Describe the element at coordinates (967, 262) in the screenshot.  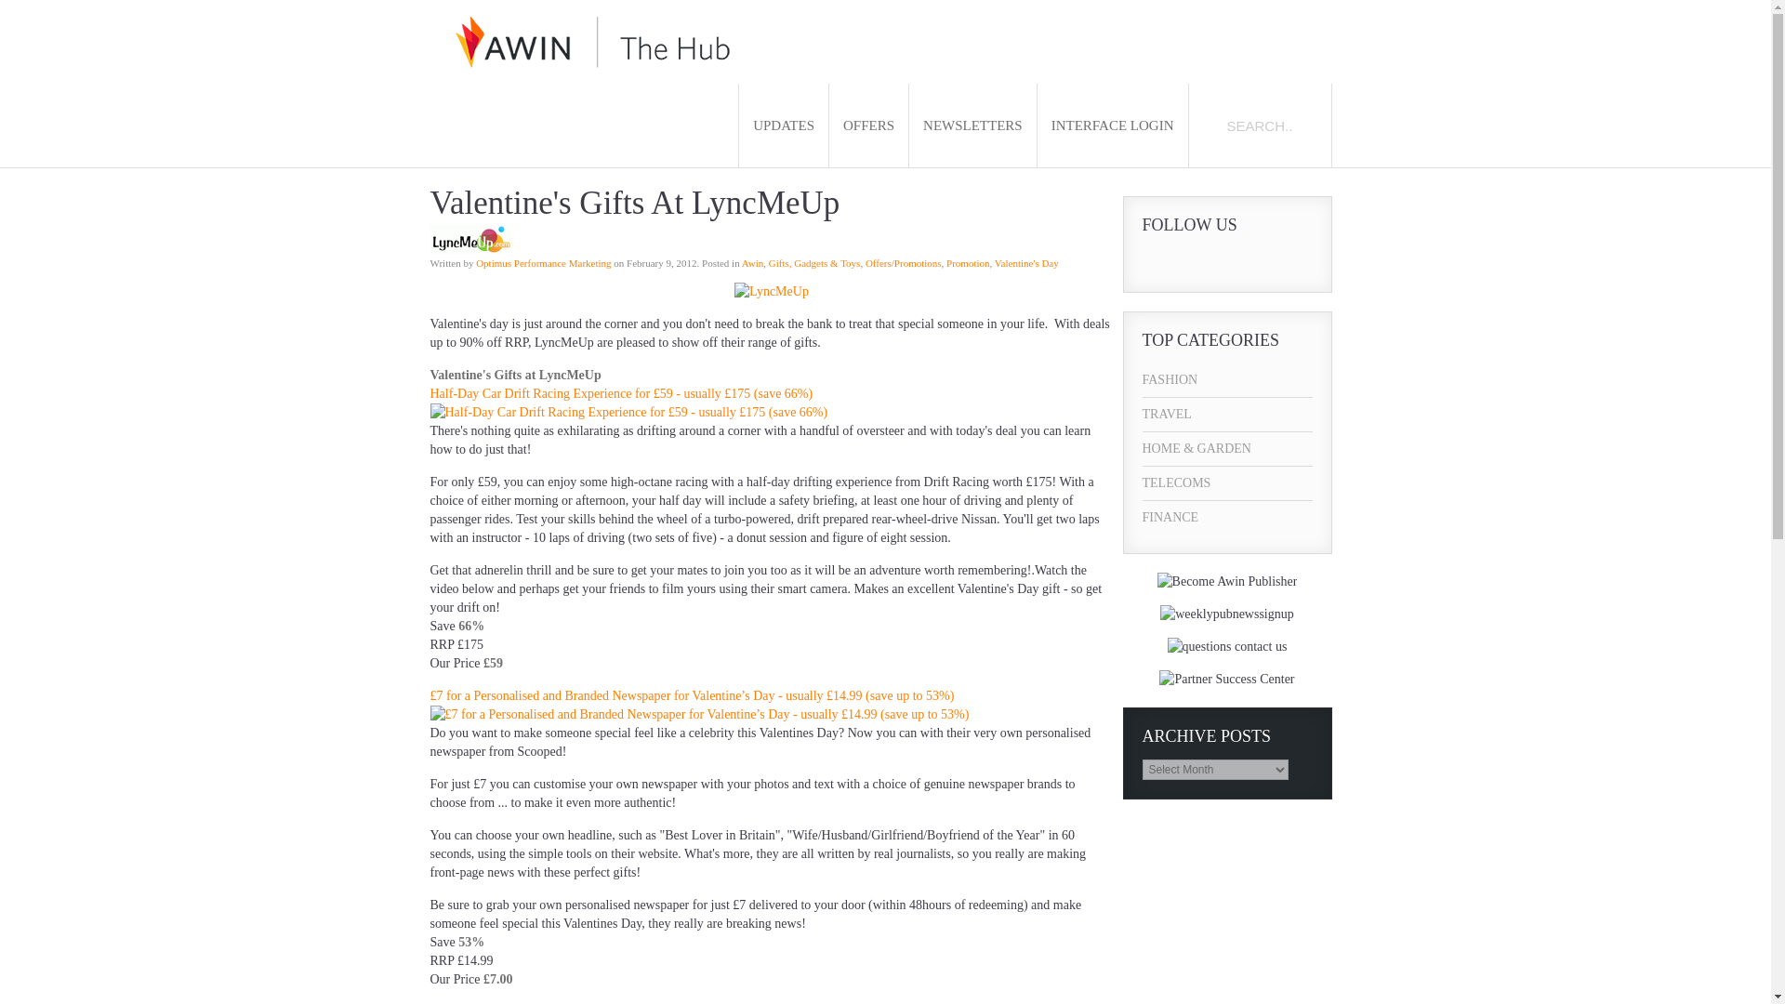
I see `Promotion` at that location.